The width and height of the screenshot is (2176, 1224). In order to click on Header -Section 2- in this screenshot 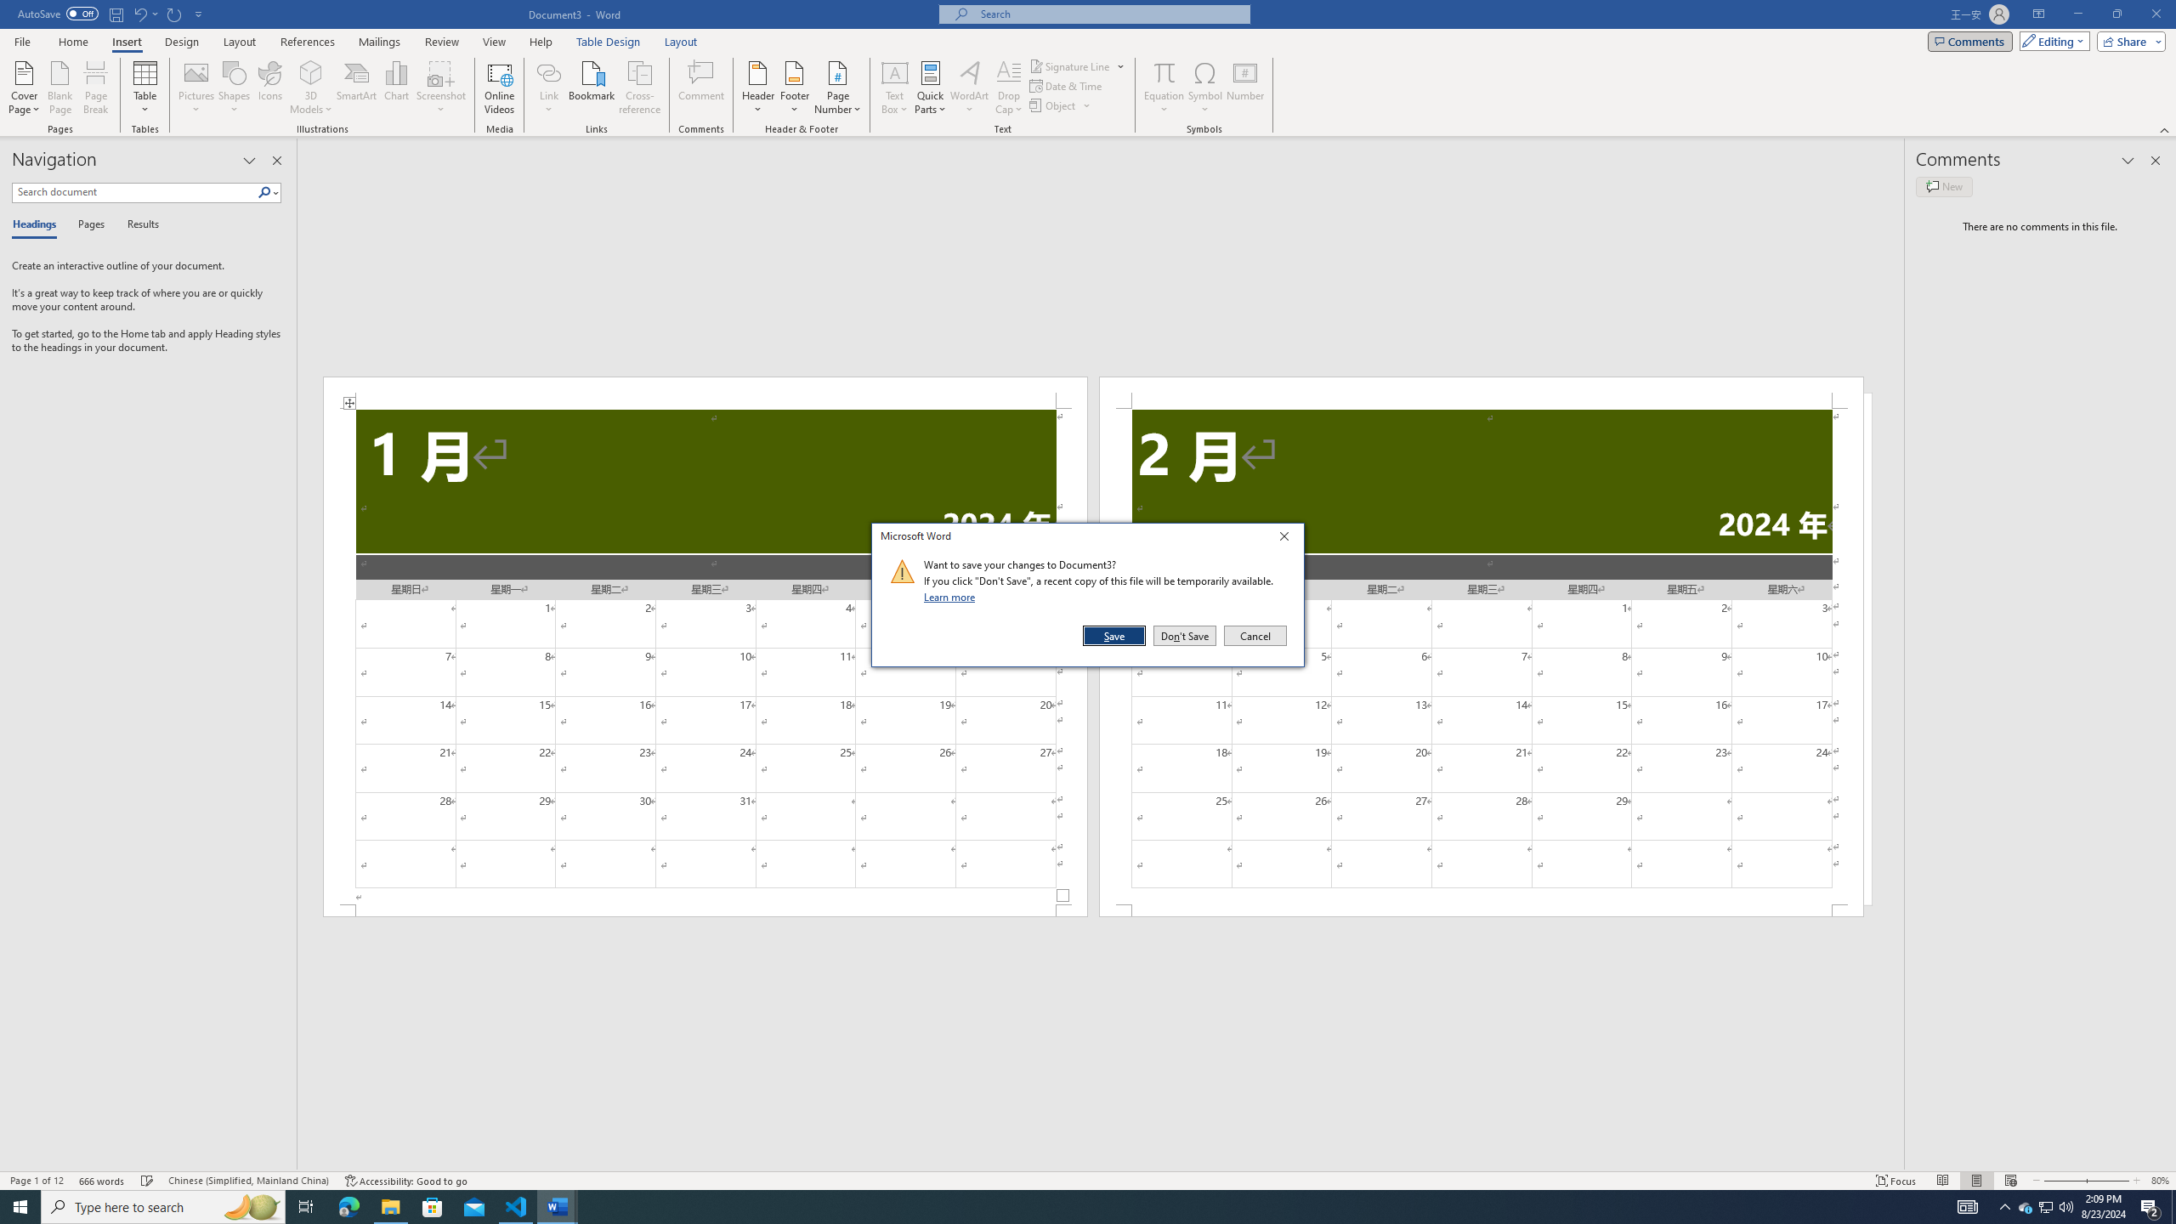, I will do `click(1481, 393)`.